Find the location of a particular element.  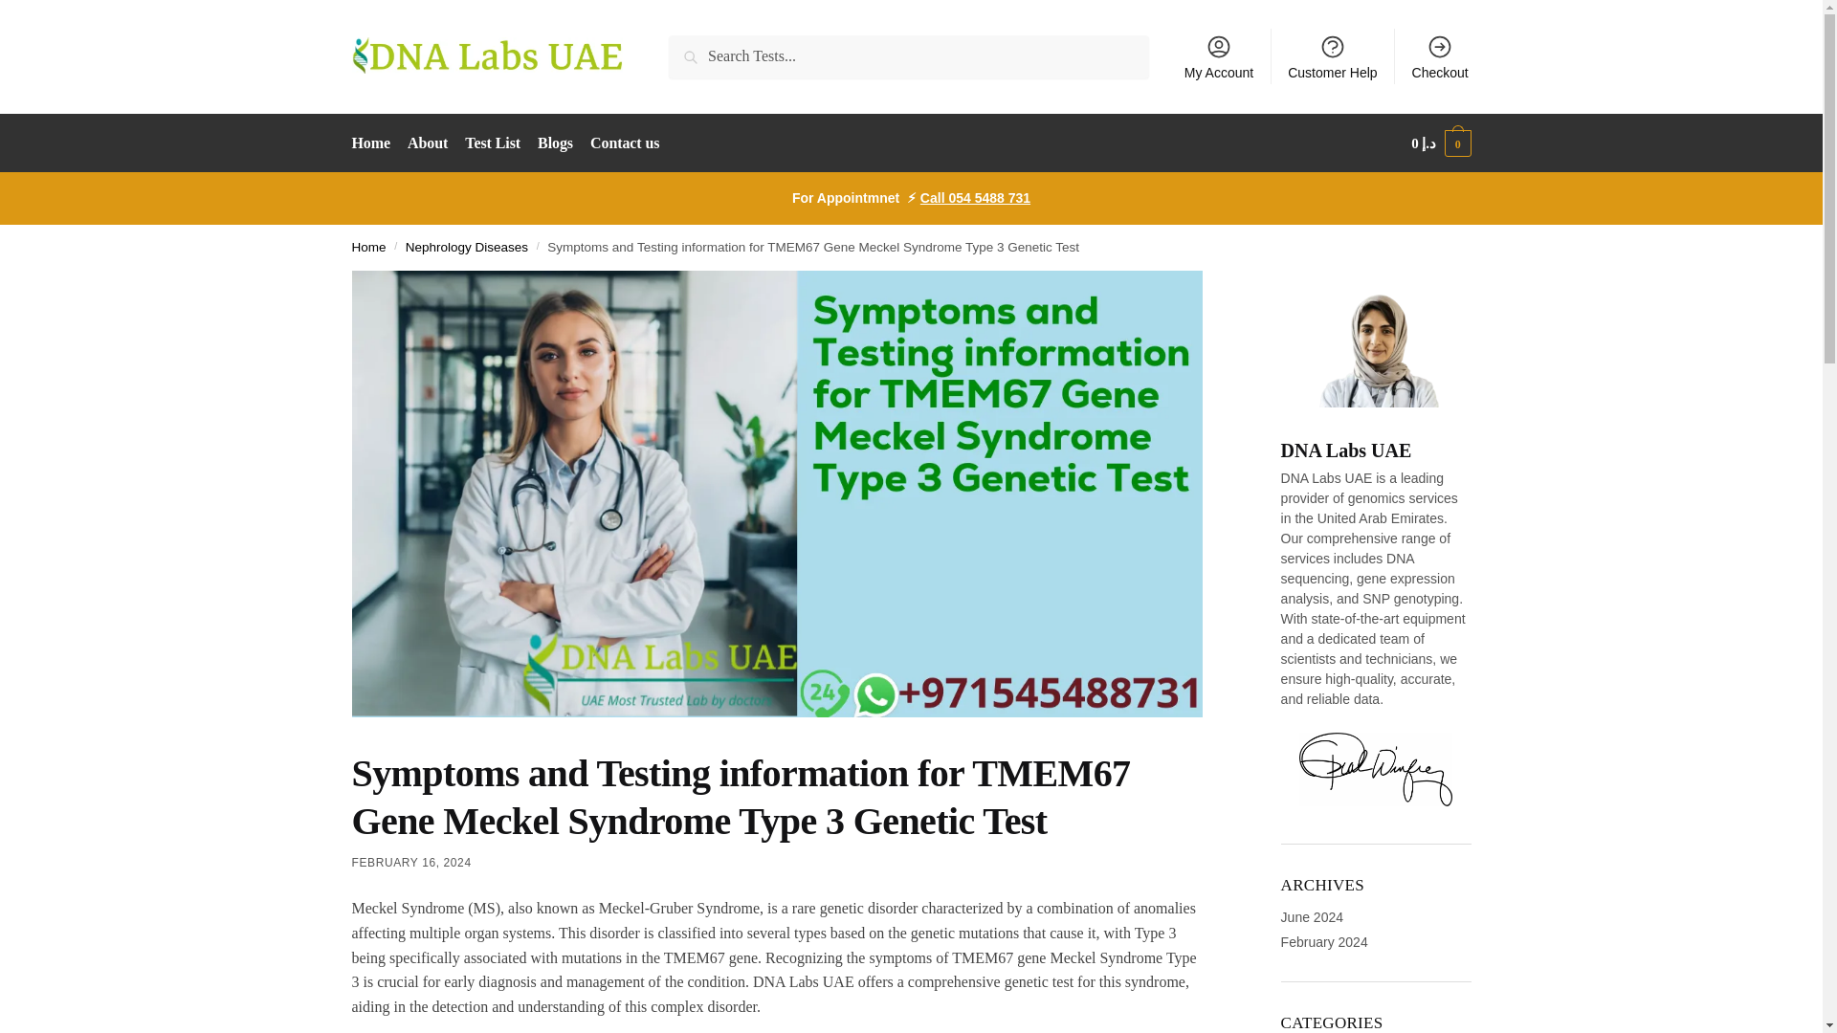

Test List is located at coordinates (493, 143).